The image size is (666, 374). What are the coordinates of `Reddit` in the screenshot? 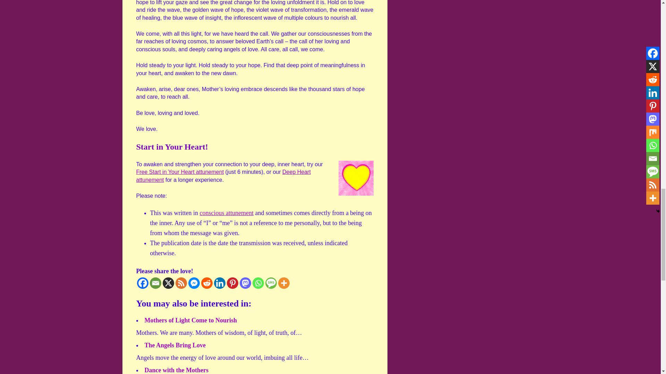 It's located at (207, 283).